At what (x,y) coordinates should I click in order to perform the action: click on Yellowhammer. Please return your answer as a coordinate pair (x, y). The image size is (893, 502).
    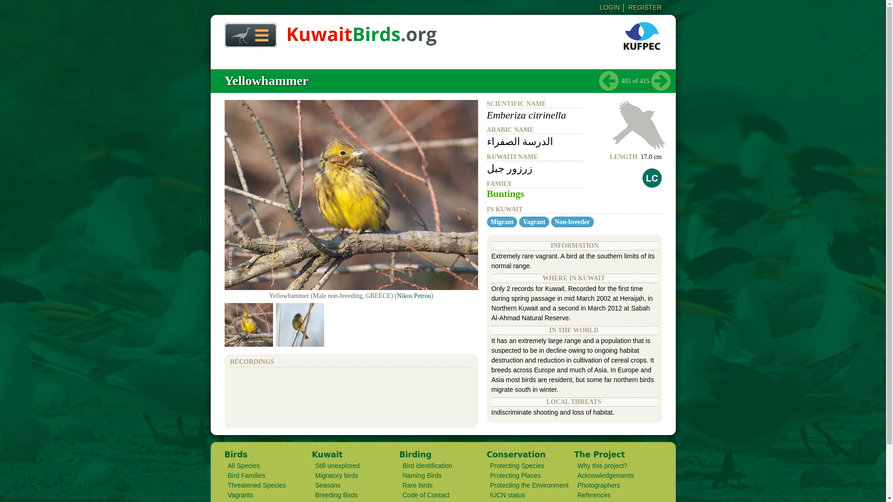
    Looking at the image, I should click on (266, 80).